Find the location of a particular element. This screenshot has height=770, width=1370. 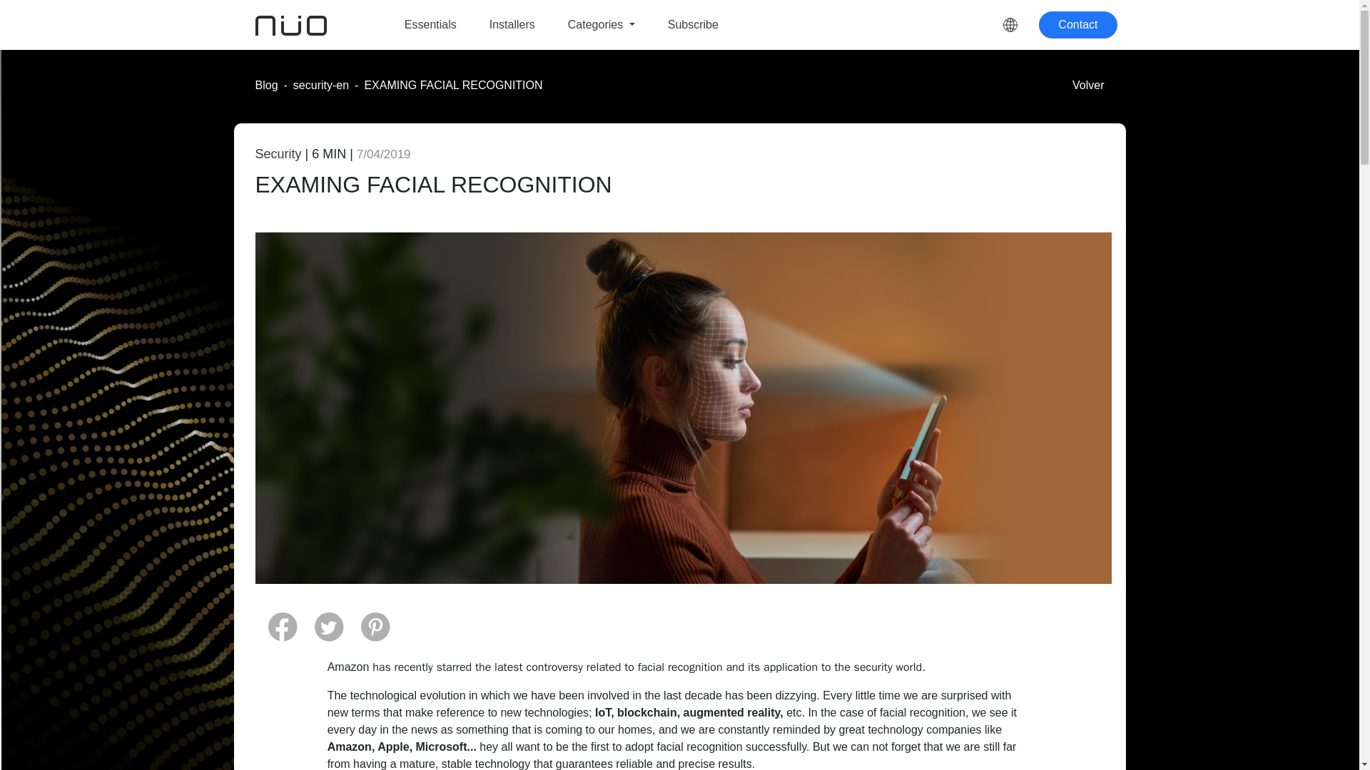

Essentials is located at coordinates (430, 25).